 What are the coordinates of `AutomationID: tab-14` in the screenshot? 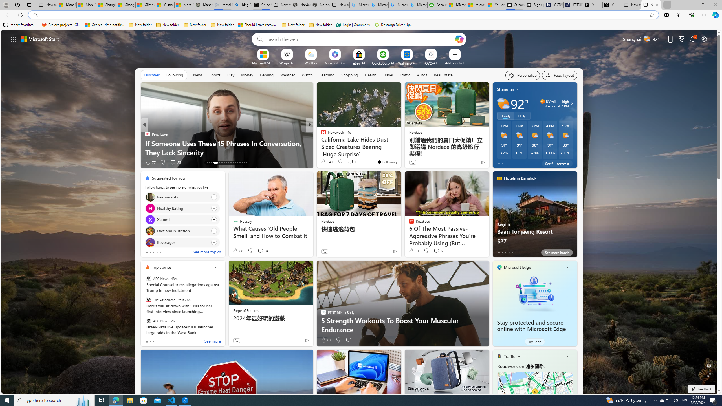 It's located at (209, 163).